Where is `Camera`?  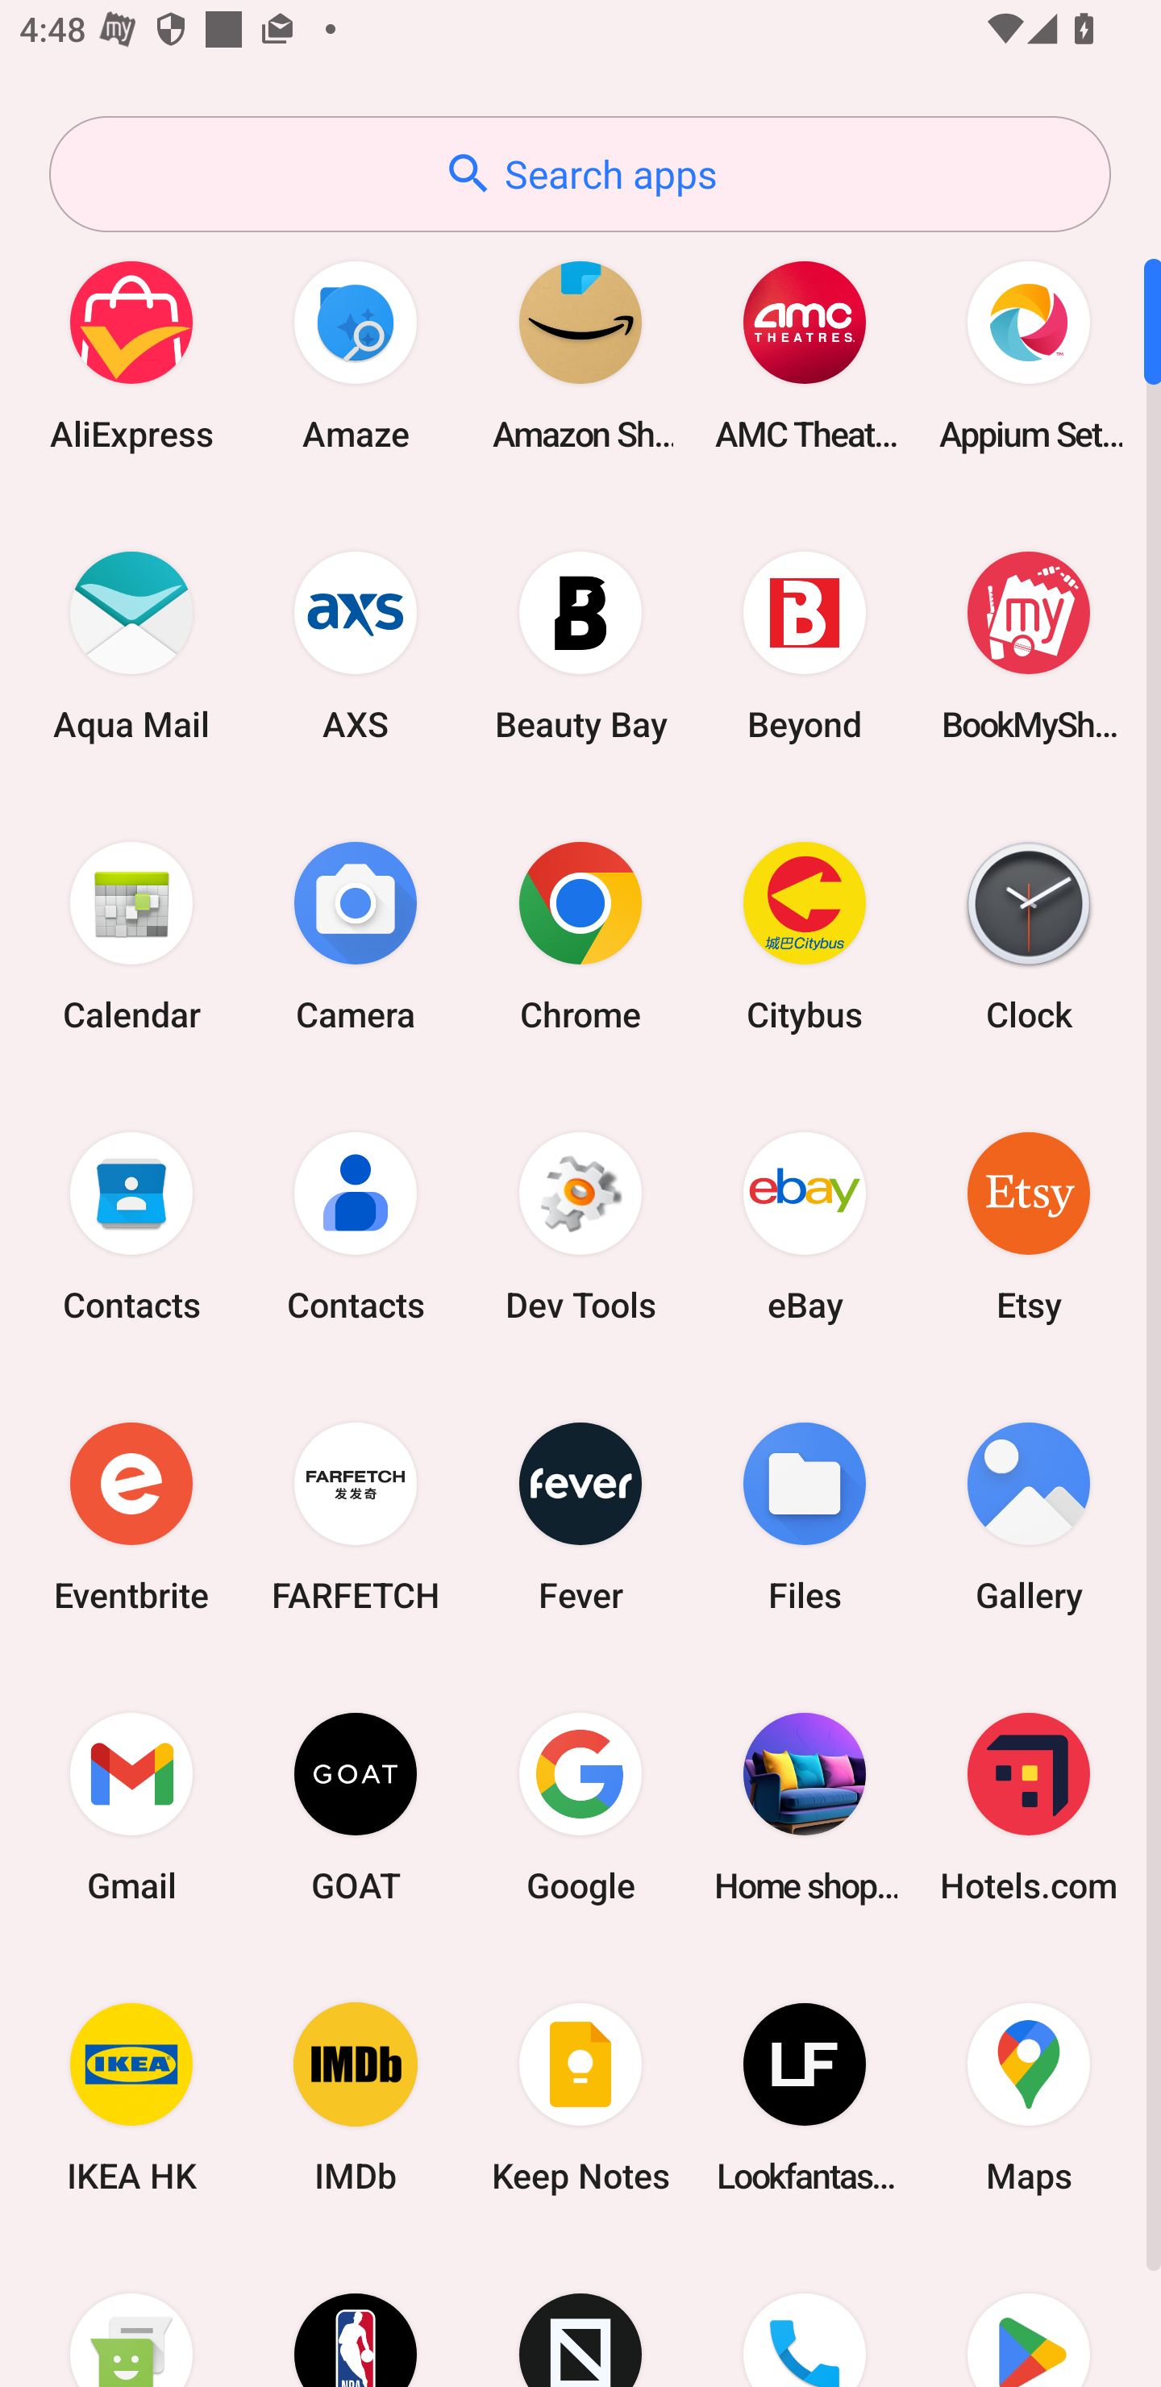 Camera is located at coordinates (356, 935).